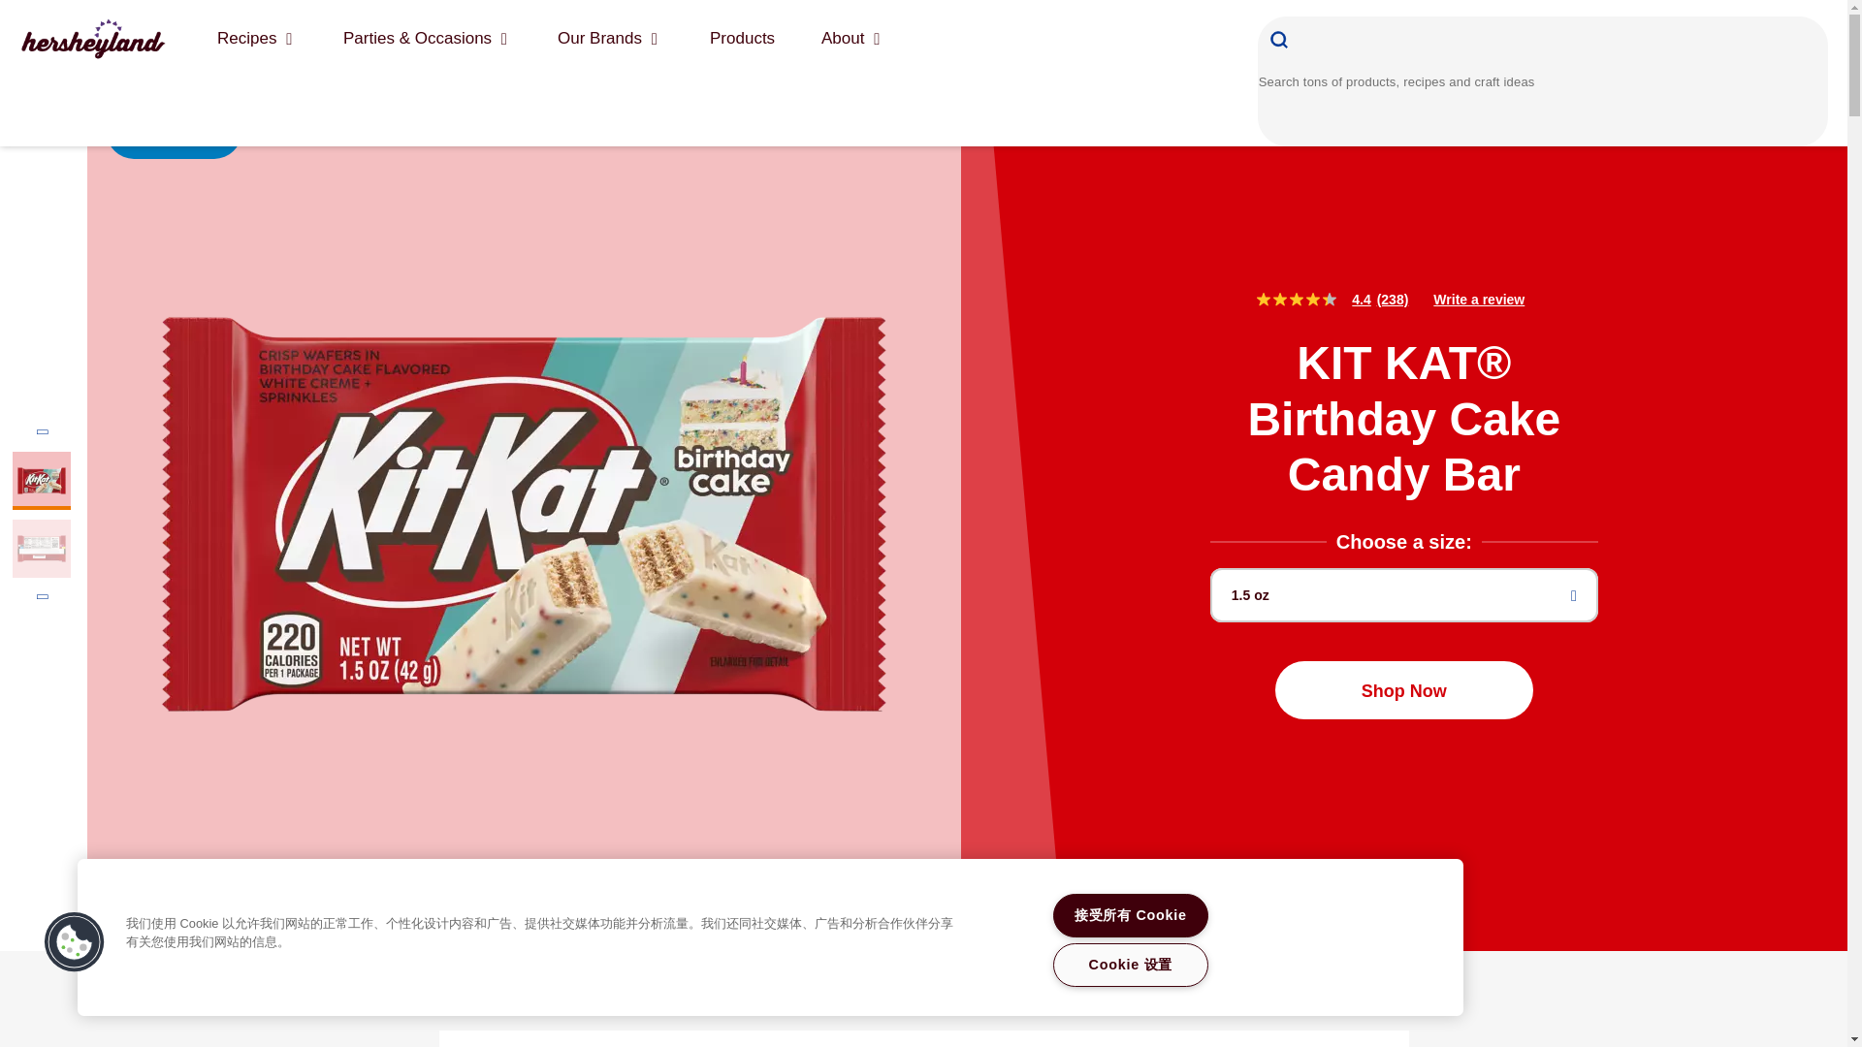 Image resolution: width=1862 pixels, height=1047 pixels. Describe the element at coordinates (254, 38) in the screenshot. I see `Recipes` at that location.